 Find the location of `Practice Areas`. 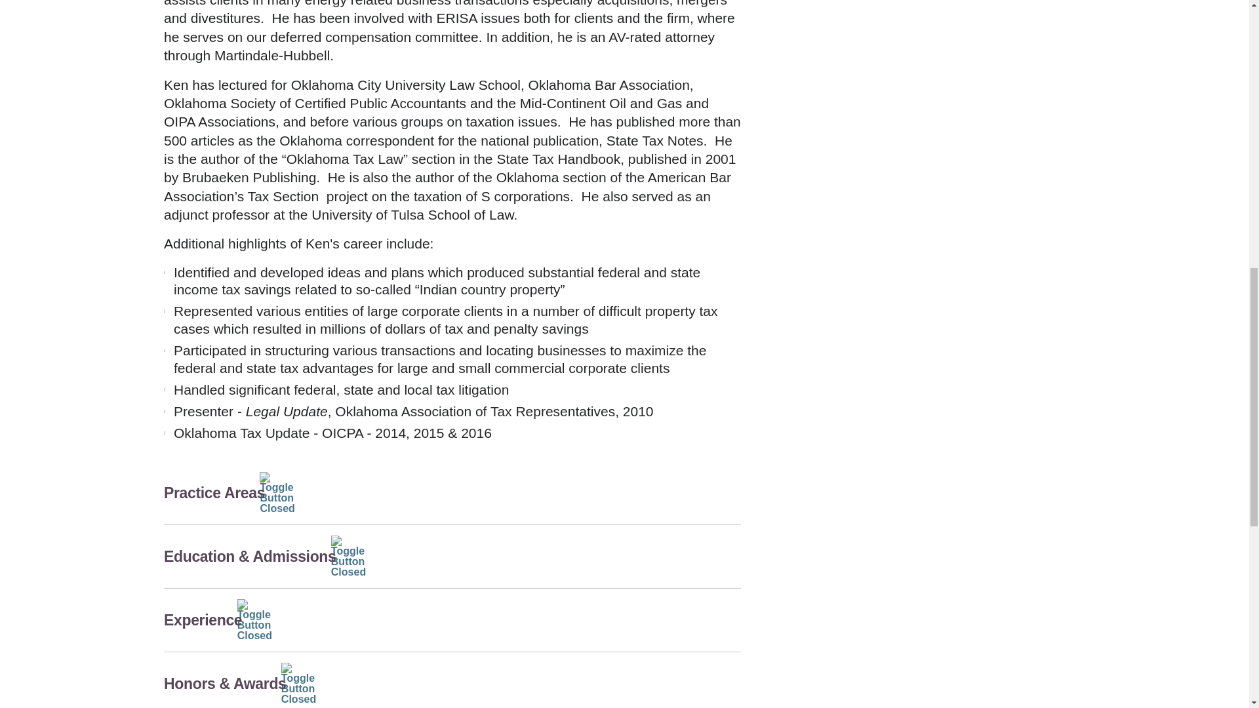

Practice Areas is located at coordinates (452, 493).